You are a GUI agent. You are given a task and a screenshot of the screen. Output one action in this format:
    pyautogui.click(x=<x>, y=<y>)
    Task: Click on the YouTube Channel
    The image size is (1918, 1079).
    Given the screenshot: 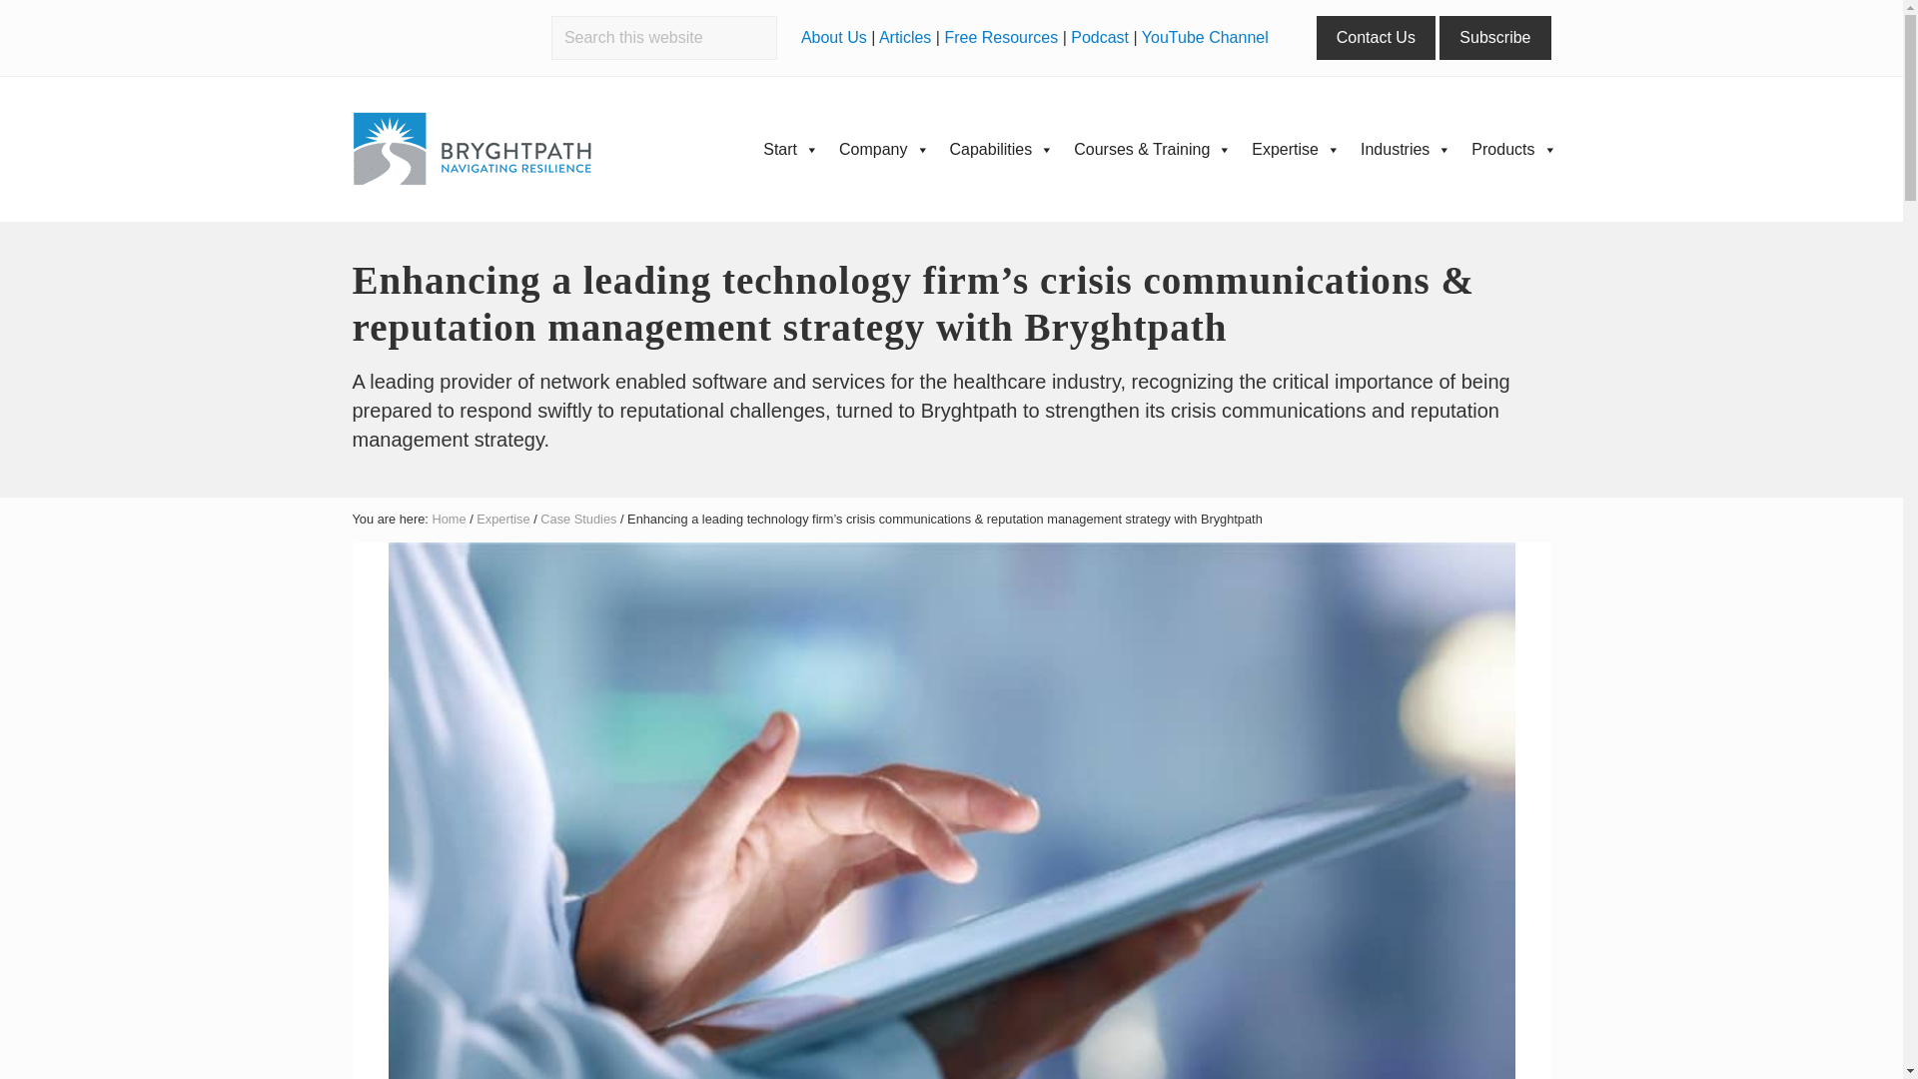 What is the action you would take?
    pyautogui.click(x=1205, y=38)
    